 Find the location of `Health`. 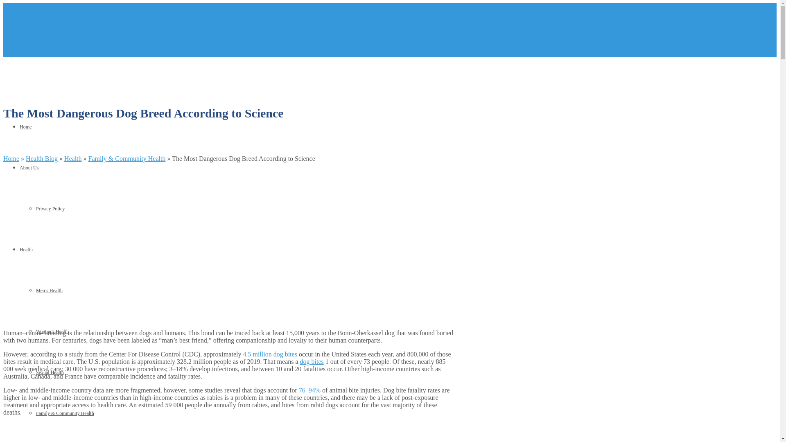

Health is located at coordinates (26, 249).